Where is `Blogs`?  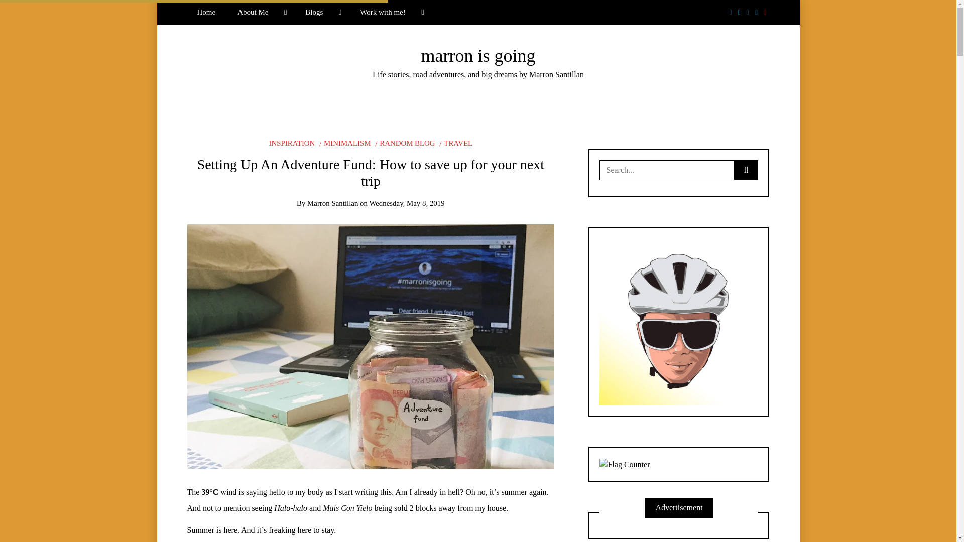 Blogs is located at coordinates (321, 12).